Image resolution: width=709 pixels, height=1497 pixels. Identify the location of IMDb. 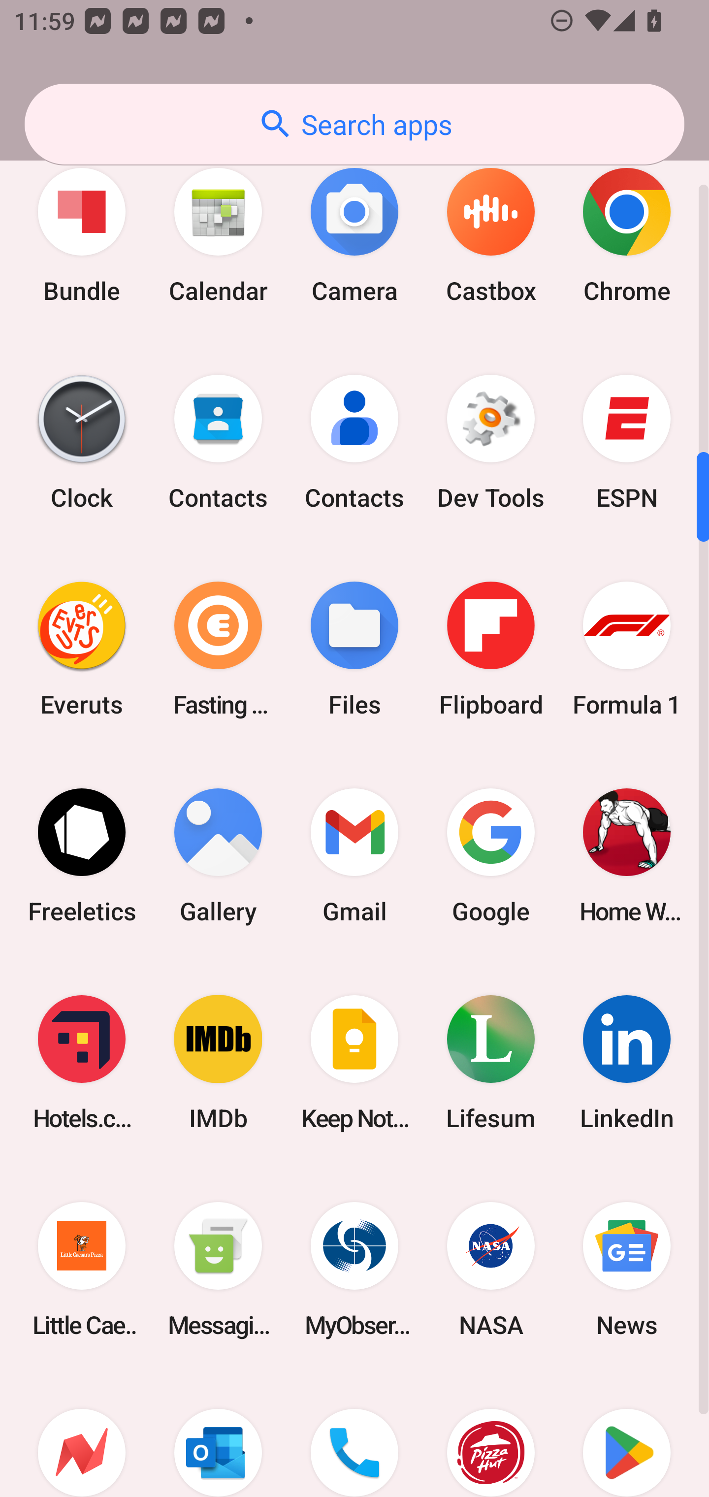
(218, 1063).